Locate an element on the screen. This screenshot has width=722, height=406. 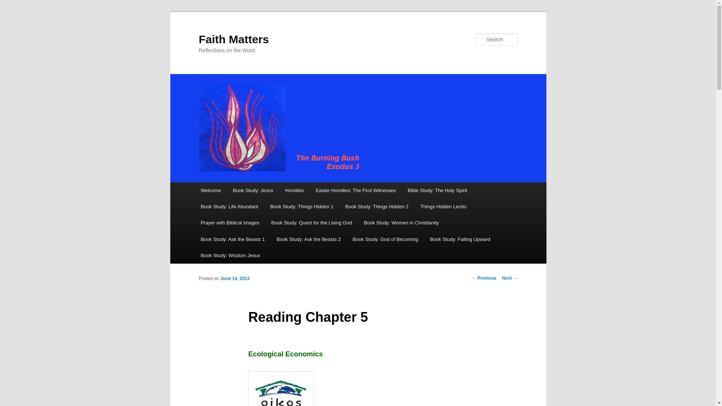
Homilies is located at coordinates (294, 190).